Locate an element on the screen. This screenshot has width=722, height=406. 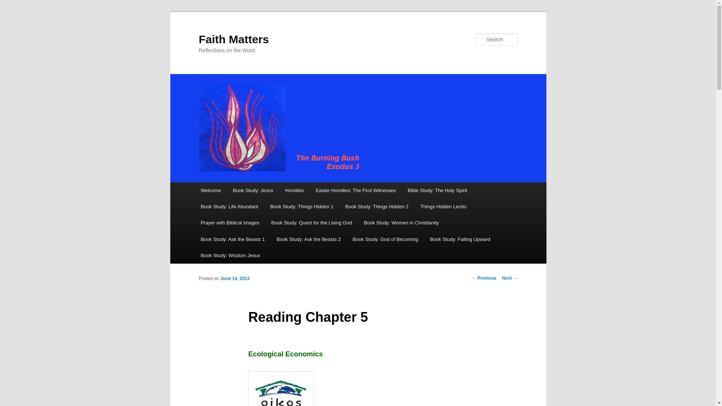
Homilies is located at coordinates (294, 190).